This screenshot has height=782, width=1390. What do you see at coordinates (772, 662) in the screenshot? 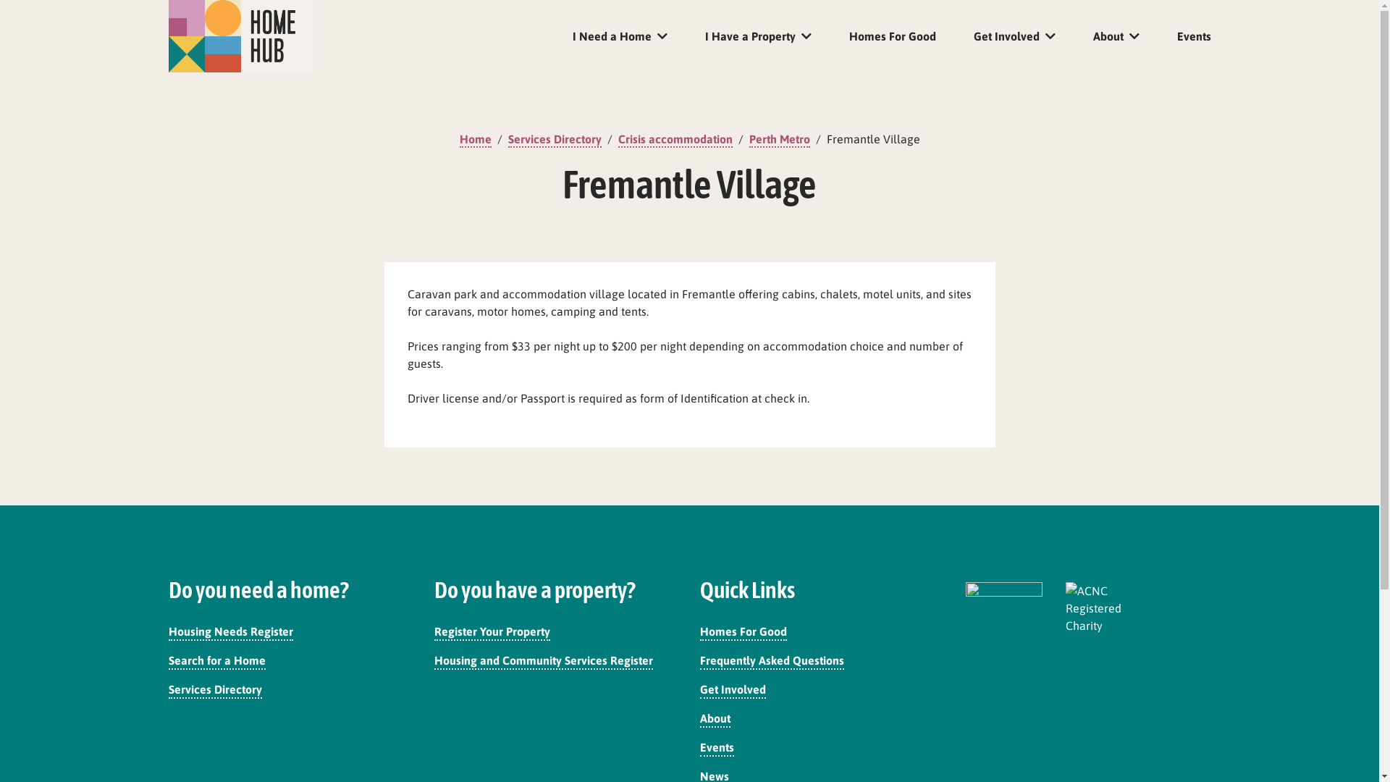
I see `Frequently Asked Questions` at bounding box center [772, 662].